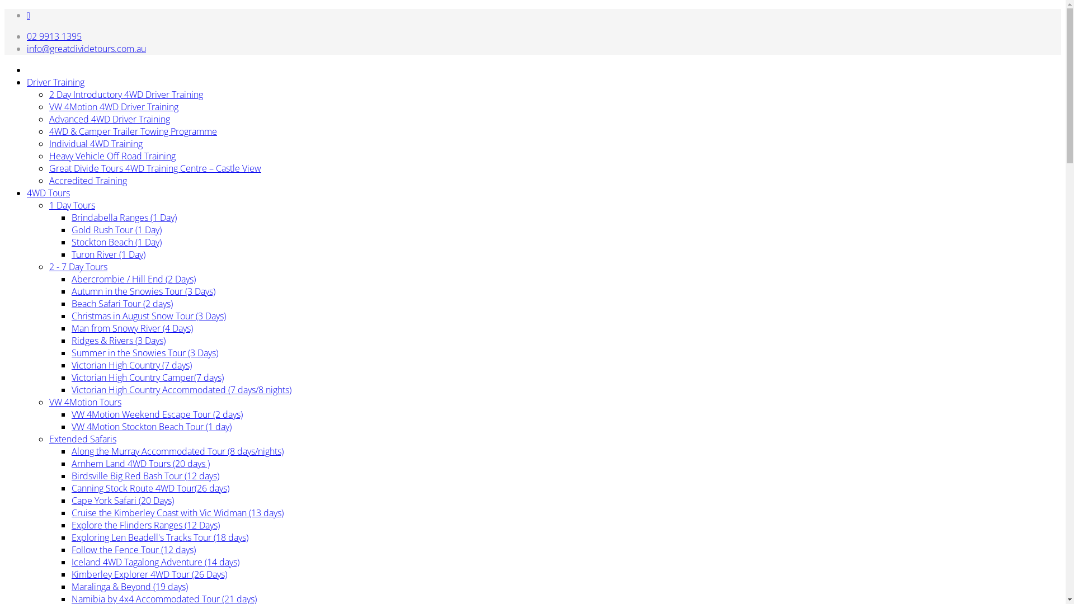 The height and width of the screenshot is (604, 1074). What do you see at coordinates (123, 501) in the screenshot?
I see `Cape York Safari (20 Days)` at bounding box center [123, 501].